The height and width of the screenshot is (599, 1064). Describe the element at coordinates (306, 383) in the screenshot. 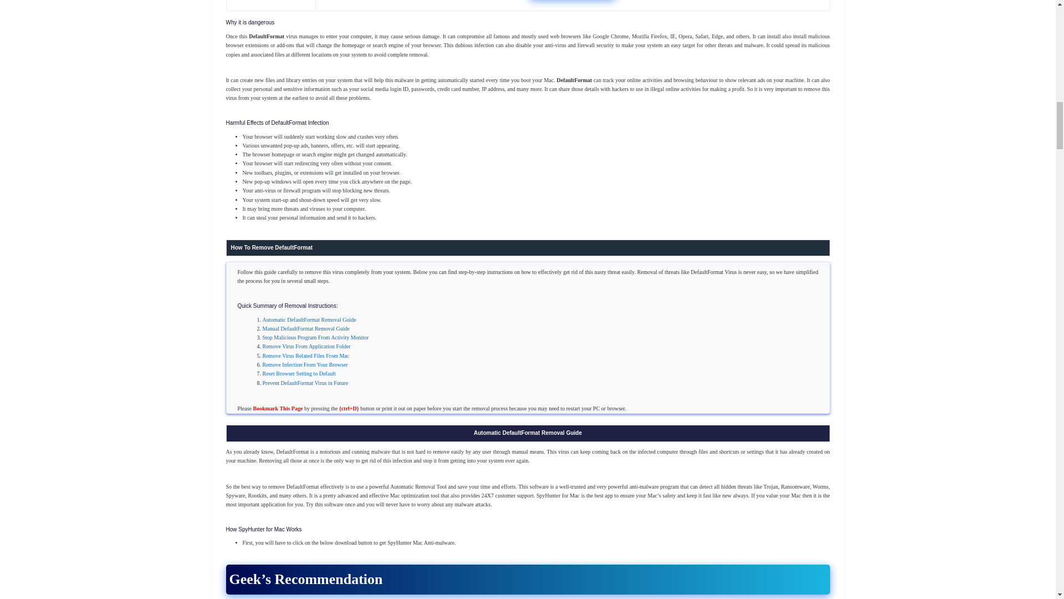

I see `Prevent DefaultFormat Virus in Future` at that location.